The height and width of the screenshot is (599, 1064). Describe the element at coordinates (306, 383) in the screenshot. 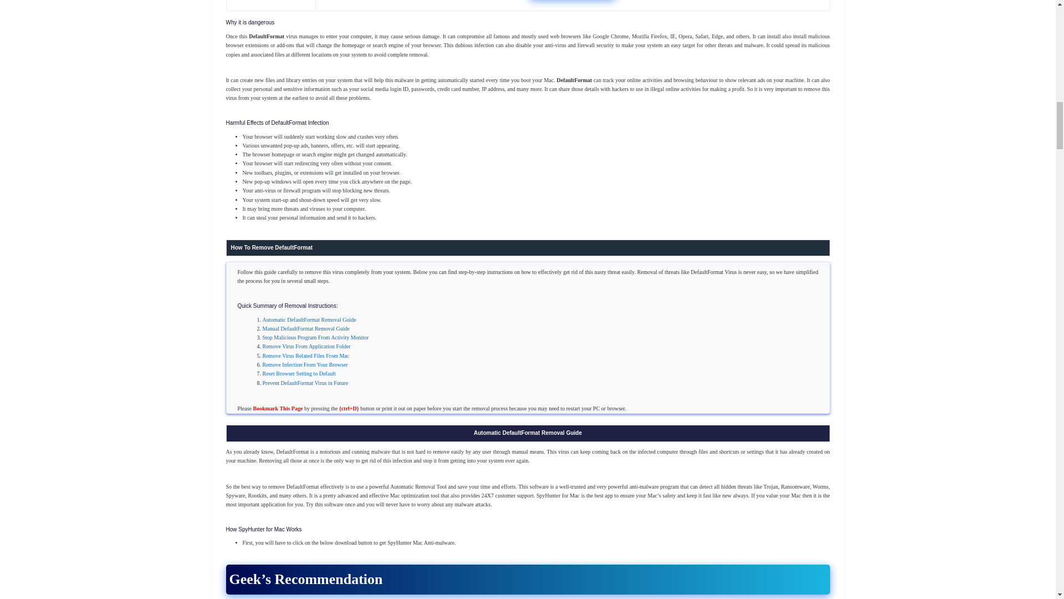

I see `Prevent DefaultFormat Virus in Future` at that location.